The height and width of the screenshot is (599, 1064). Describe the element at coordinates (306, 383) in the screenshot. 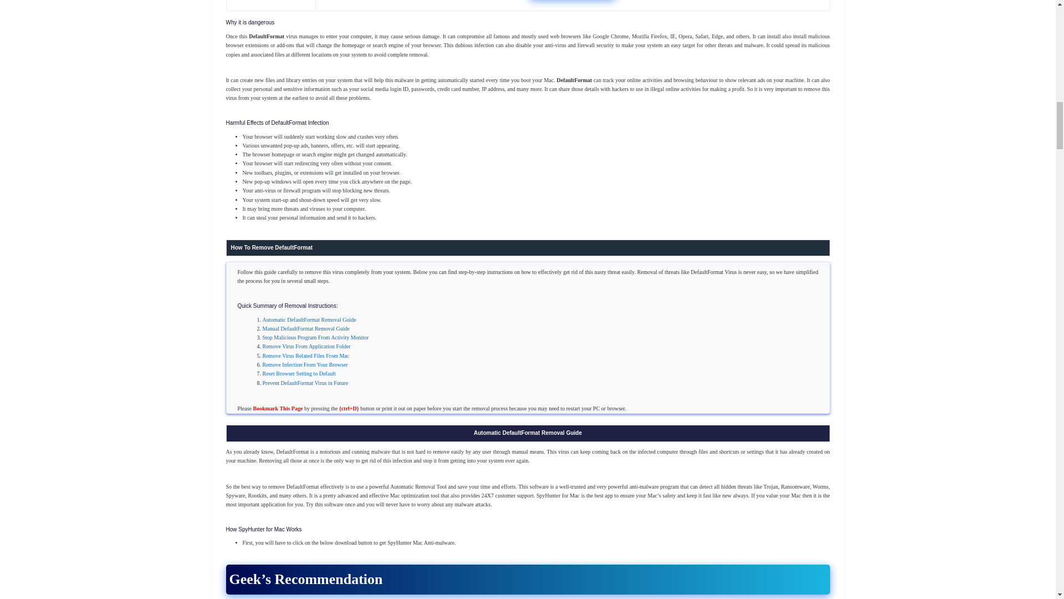

I see `Prevent DefaultFormat Virus in Future` at that location.